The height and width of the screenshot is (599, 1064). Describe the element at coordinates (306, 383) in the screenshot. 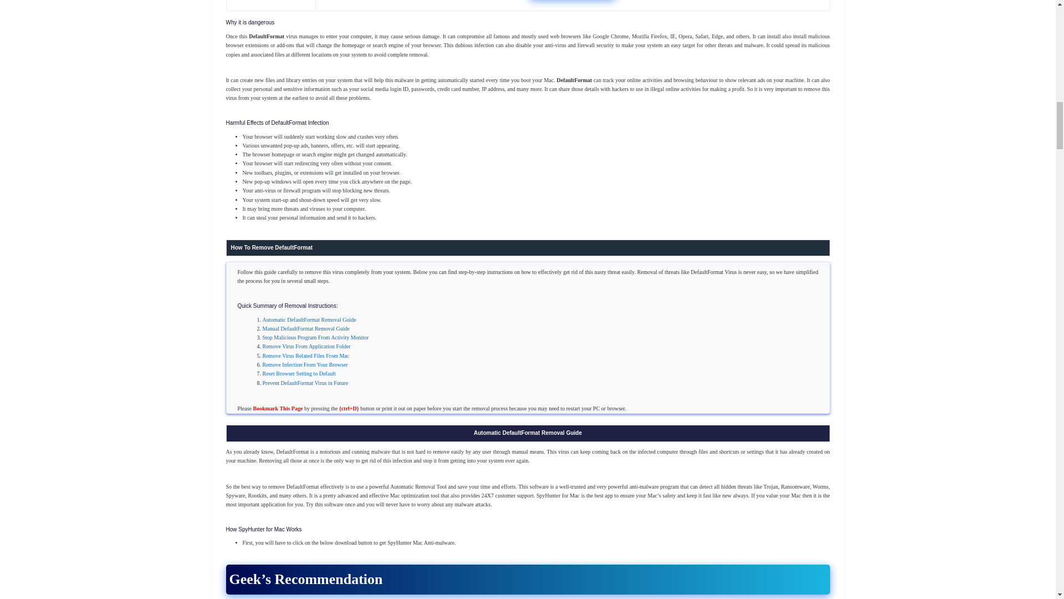

I see `Prevent DefaultFormat Virus in Future` at that location.